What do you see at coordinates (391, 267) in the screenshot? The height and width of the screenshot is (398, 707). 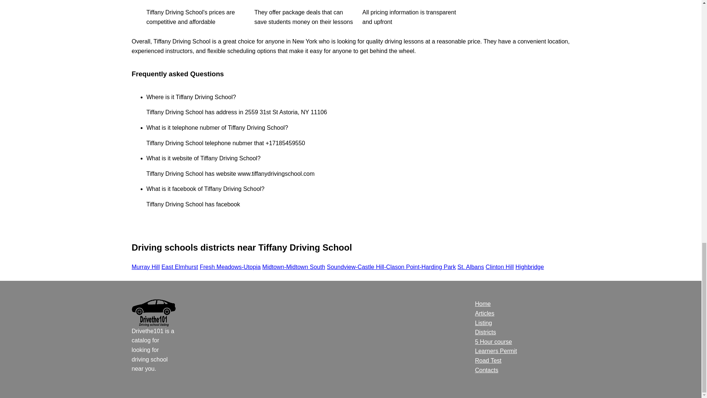 I see `Soundview-Castle Hill-Clason Point-Harding Park` at bounding box center [391, 267].